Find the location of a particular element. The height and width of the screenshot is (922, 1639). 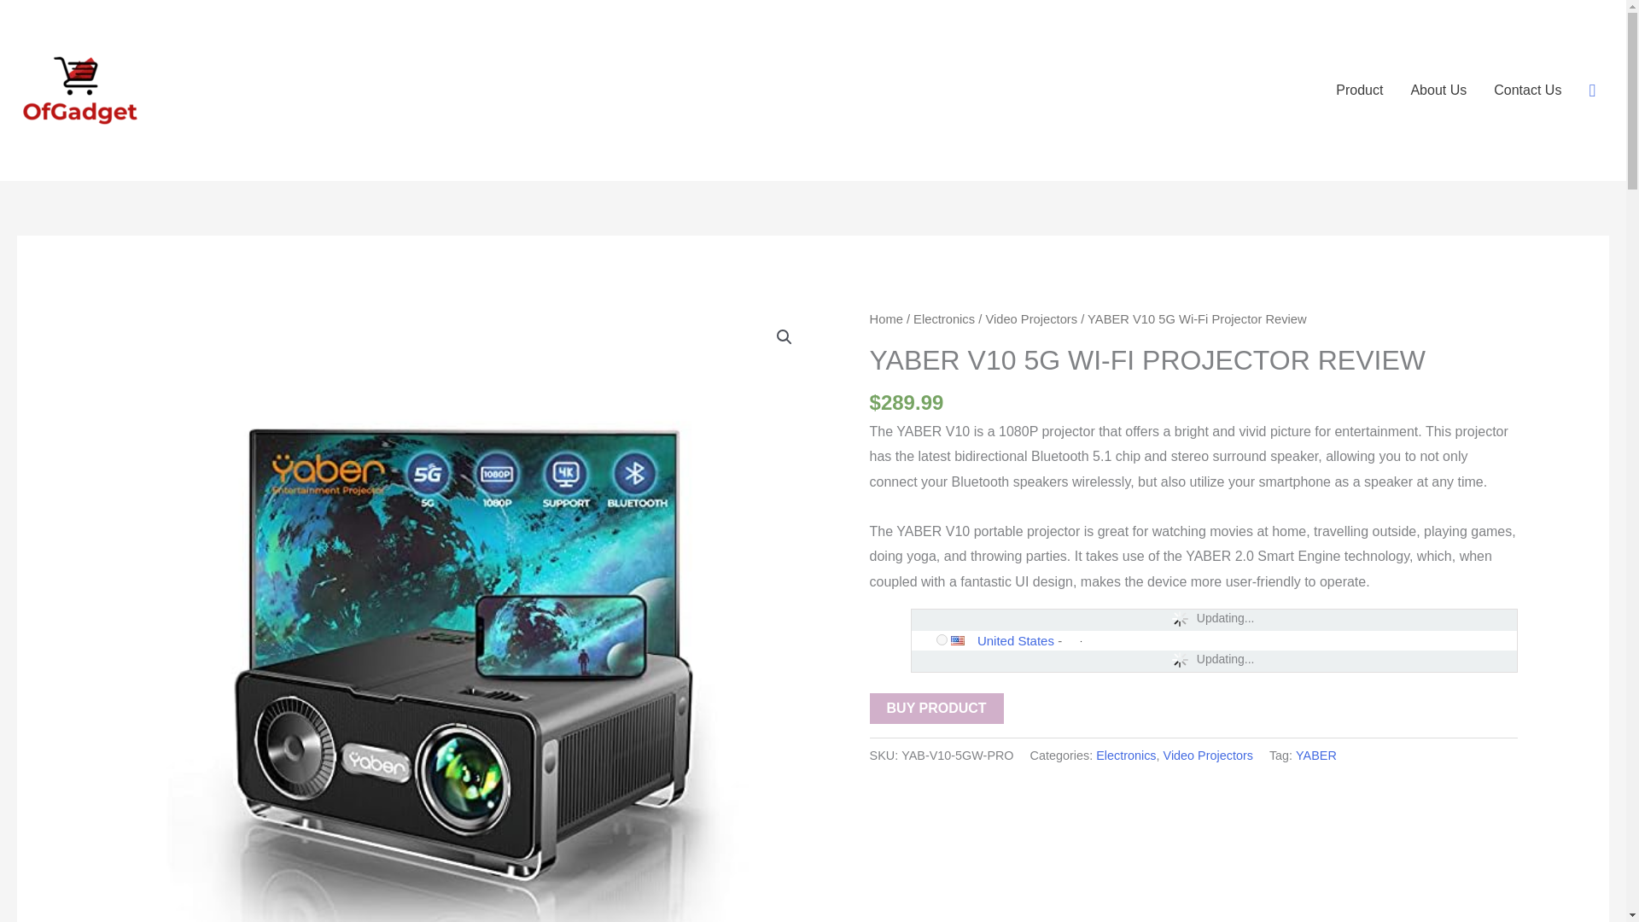

United States is located at coordinates (1015, 640).